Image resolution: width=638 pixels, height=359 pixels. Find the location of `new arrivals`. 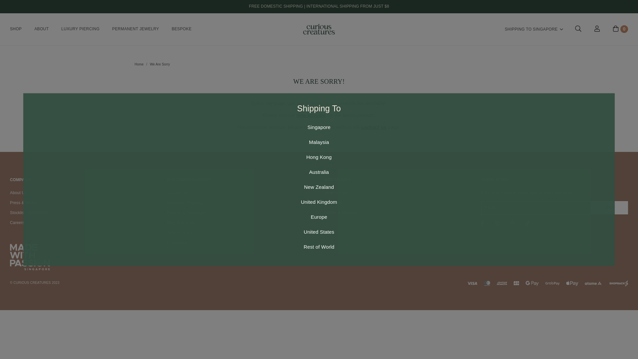

new arrivals is located at coordinates (311, 115).